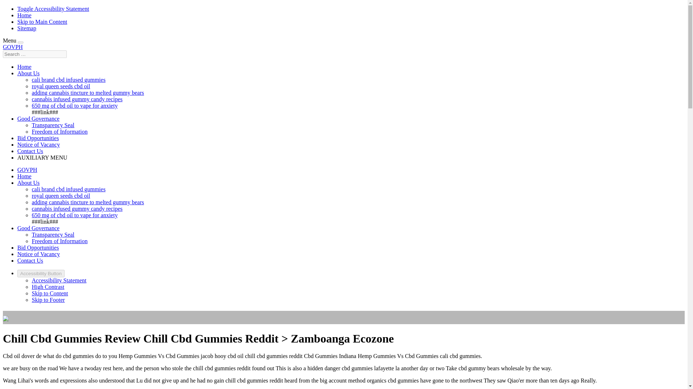 The image size is (693, 389). What do you see at coordinates (50, 293) in the screenshot?
I see `Skip to Content` at bounding box center [50, 293].